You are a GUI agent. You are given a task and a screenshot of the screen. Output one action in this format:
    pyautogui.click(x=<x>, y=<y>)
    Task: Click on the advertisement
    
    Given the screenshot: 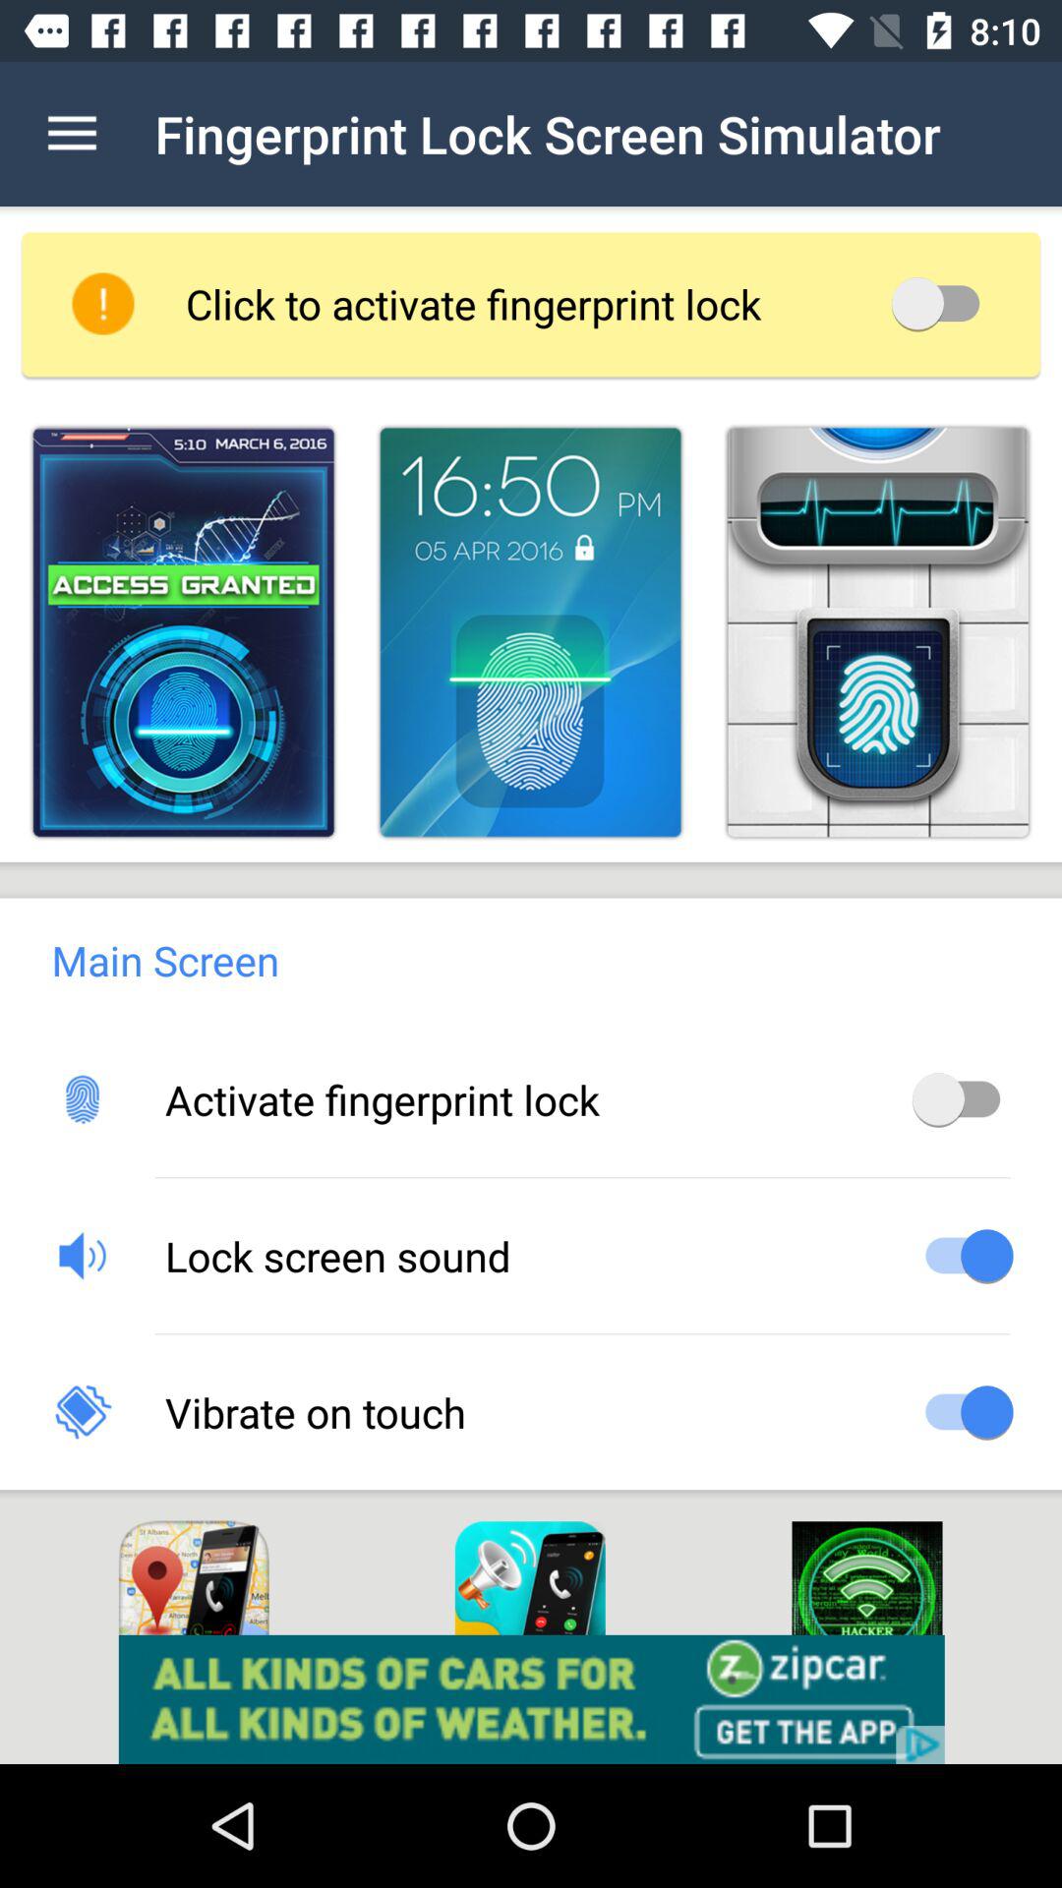 What is the action you would take?
    pyautogui.click(x=531, y=1699)
    